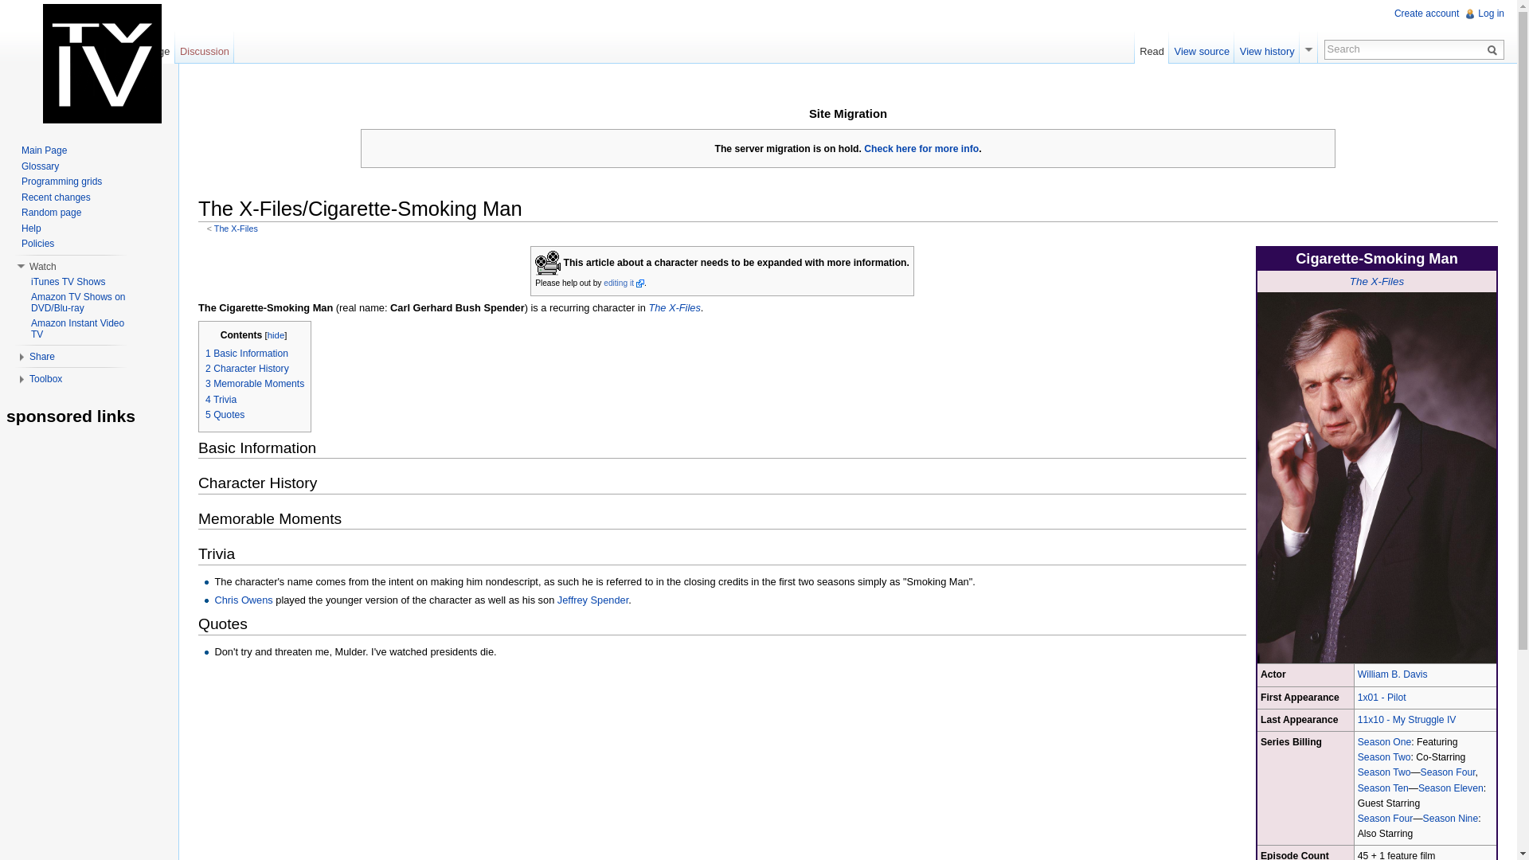 Image resolution: width=1529 pixels, height=860 pixels. Describe the element at coordinates (1451, 788) in the screenshot. I see `Season Eleven` at that location.